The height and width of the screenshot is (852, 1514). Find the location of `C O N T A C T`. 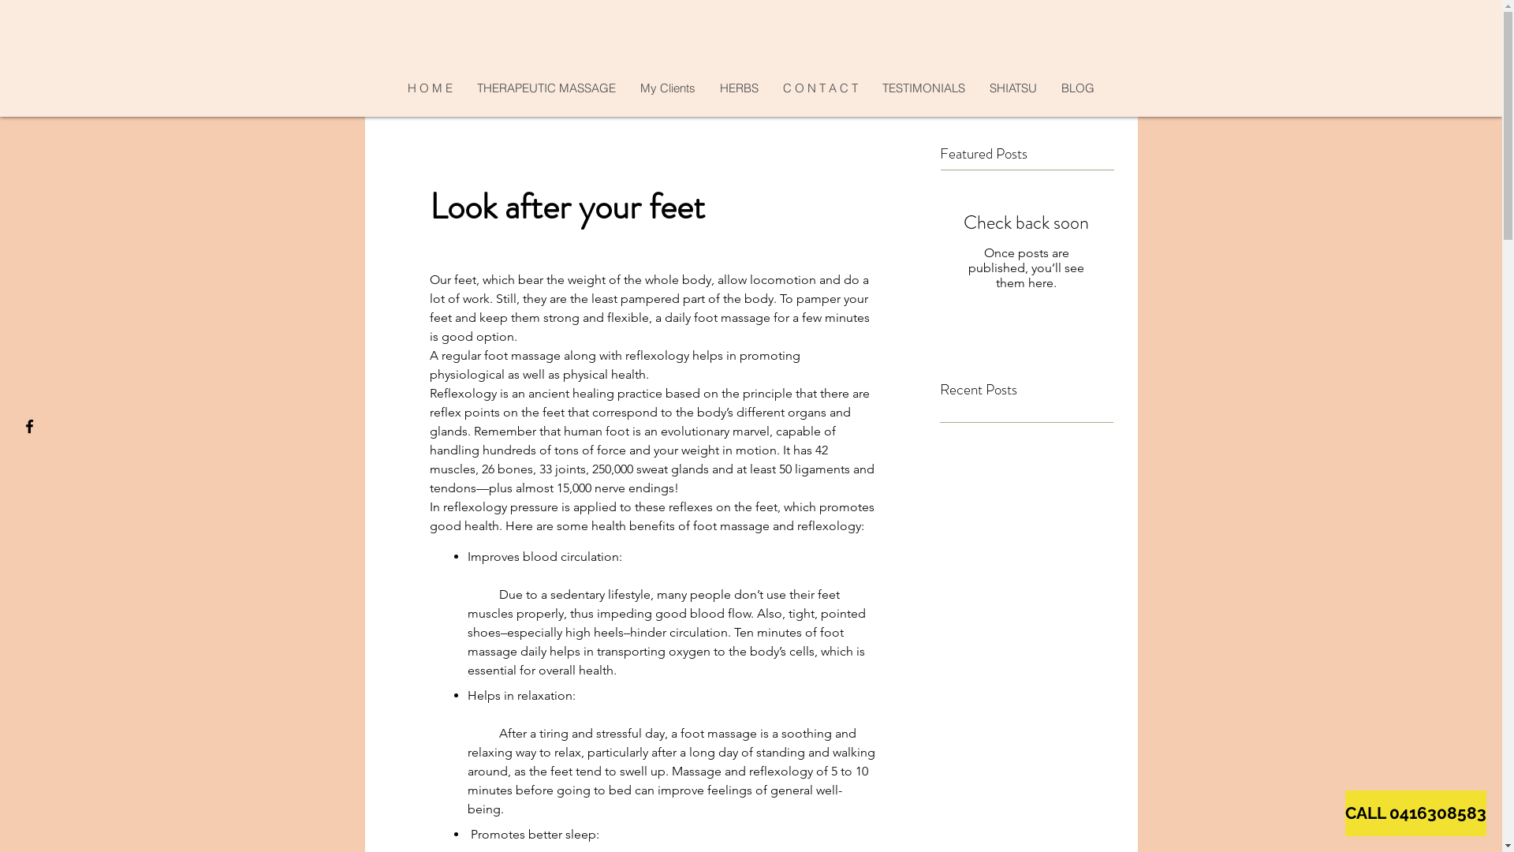

C O N T A C T is located at coordinates (820, 88).